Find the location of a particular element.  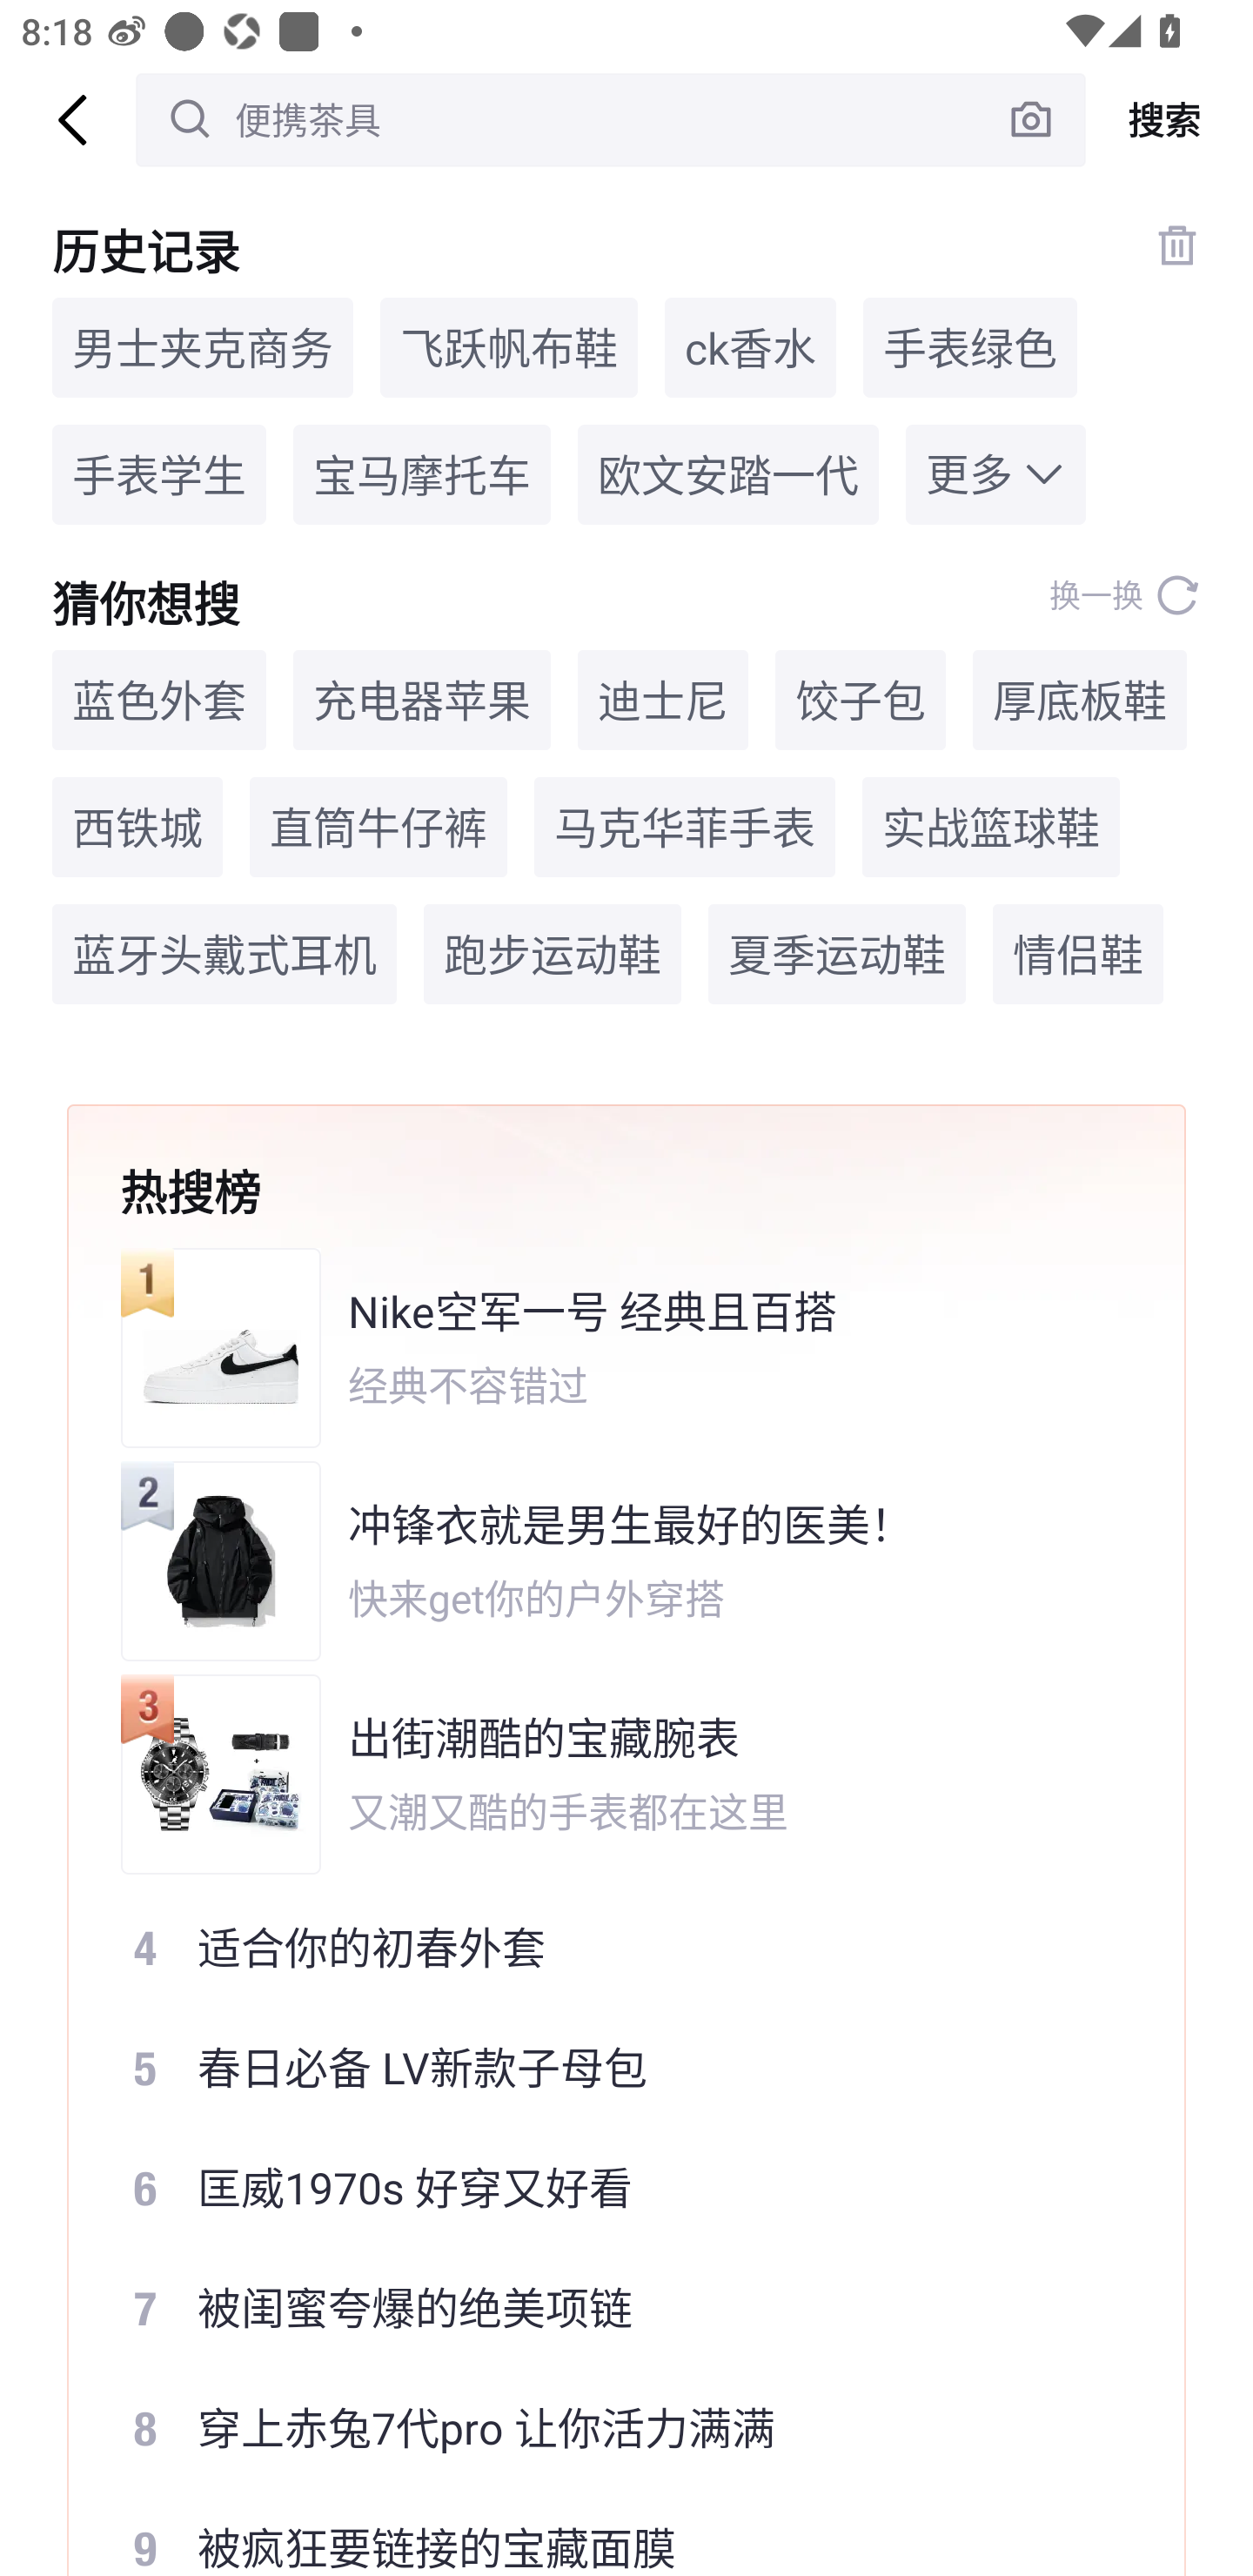

4 适合你的初春外套 is located at coordinates (606, 1947).